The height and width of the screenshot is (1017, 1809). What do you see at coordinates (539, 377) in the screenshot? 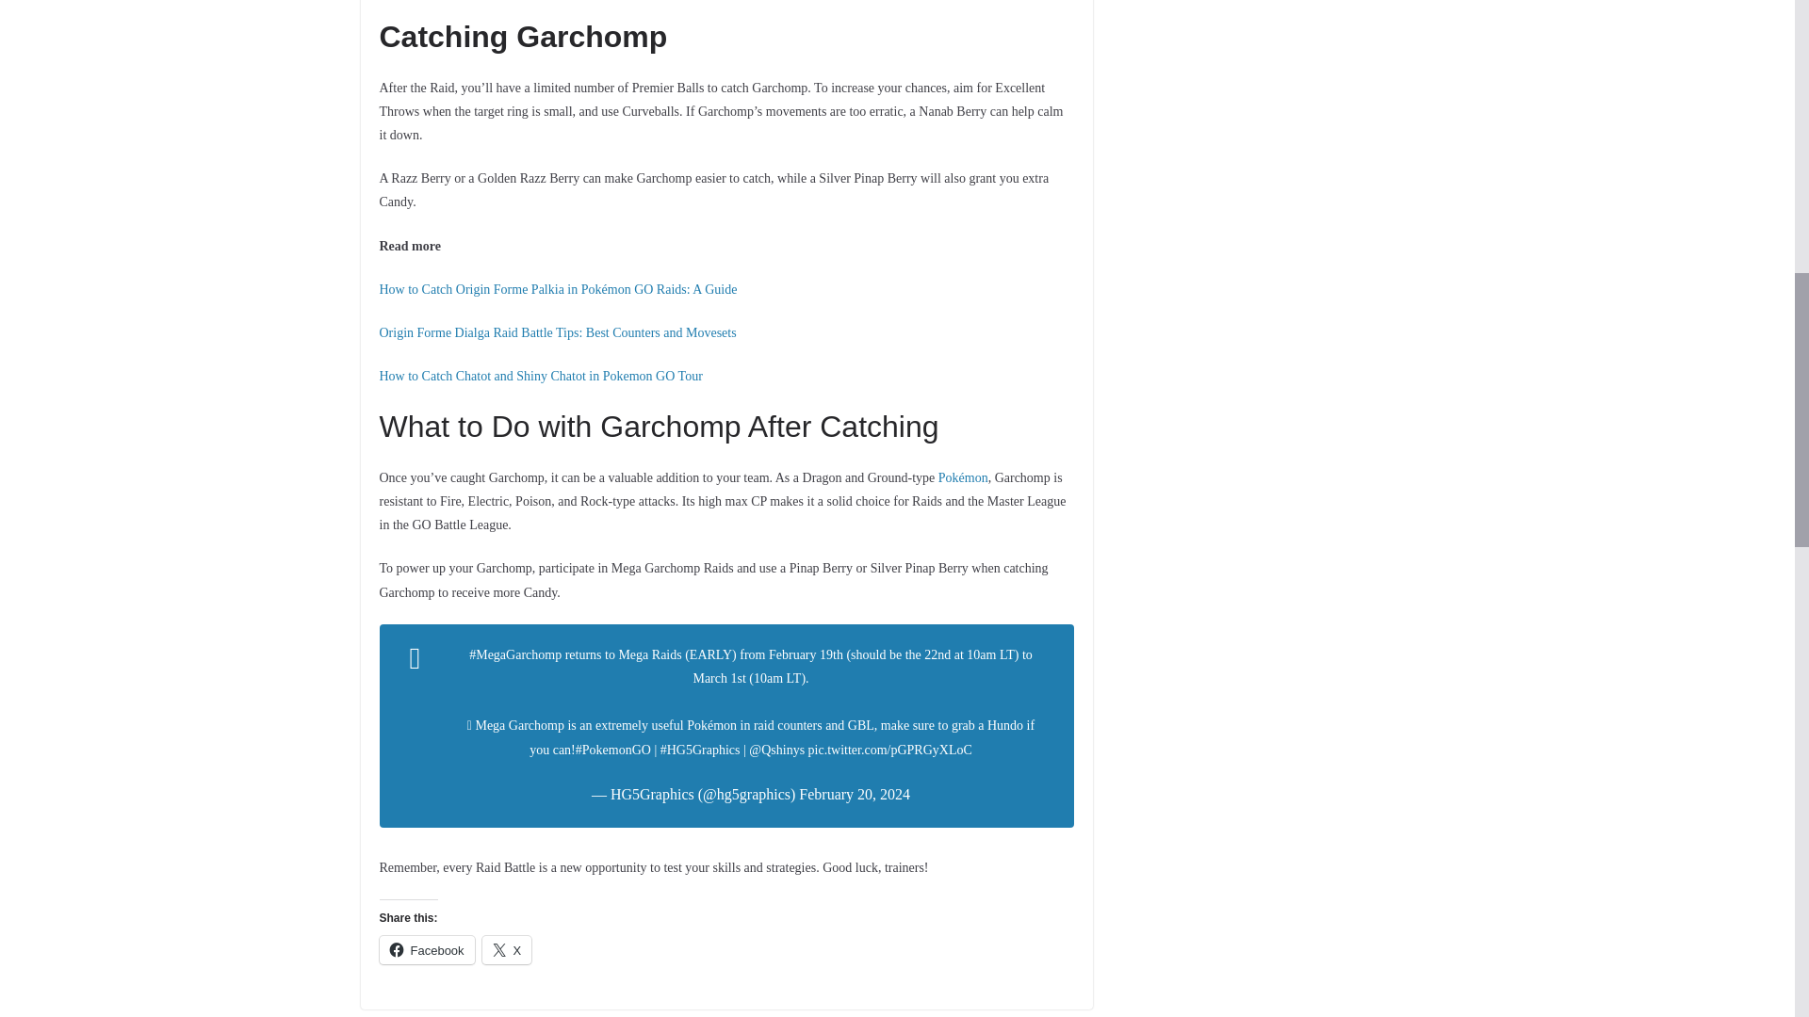
I see `How to Catch Chatot and Shiny Chatot in Pokemon GO Tour` at bounding box center [539, 377].